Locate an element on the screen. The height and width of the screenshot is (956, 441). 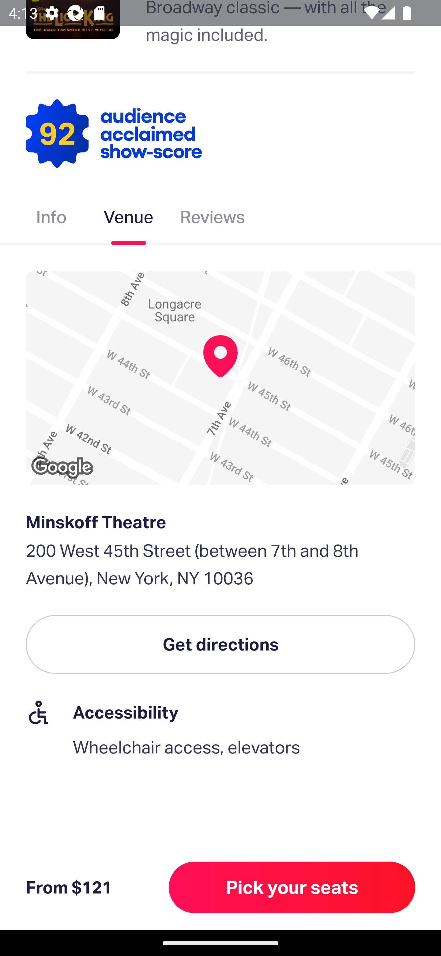
Info is located at coordinates (51, 219).